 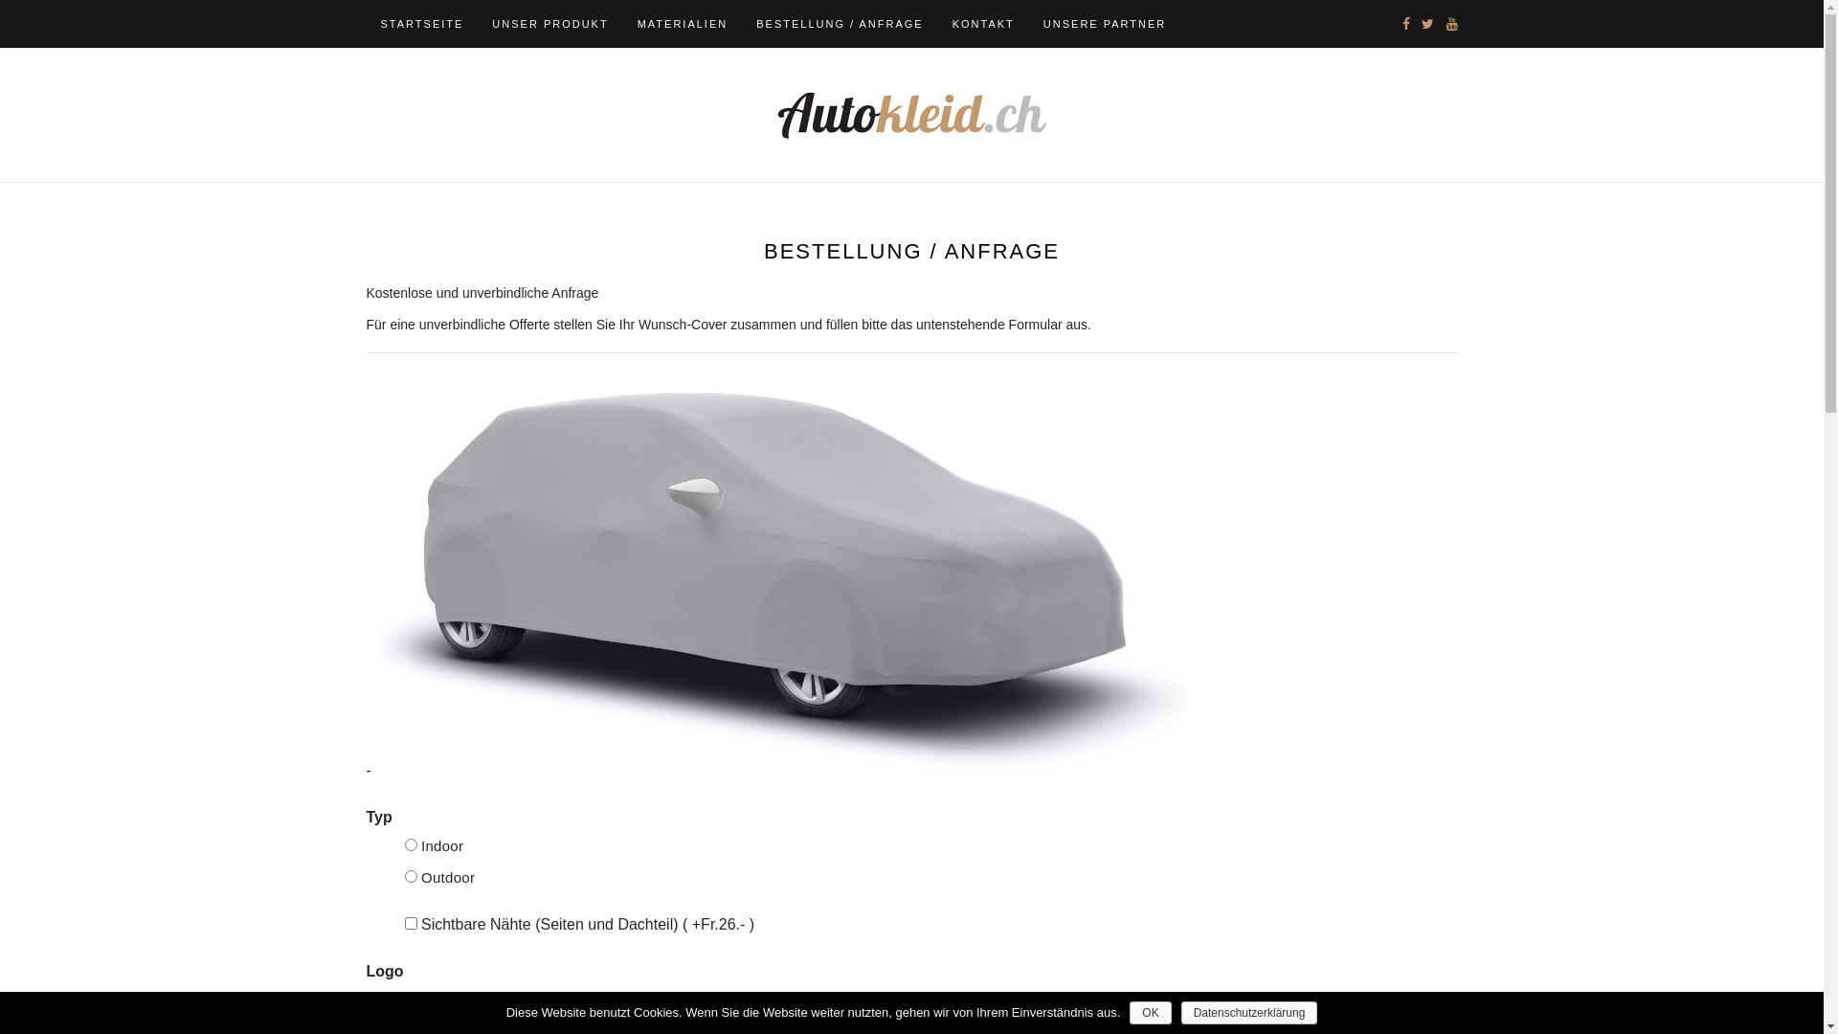 I want to click on BESTELLUNG / ANFRAGE, so click(x=840, y=24).